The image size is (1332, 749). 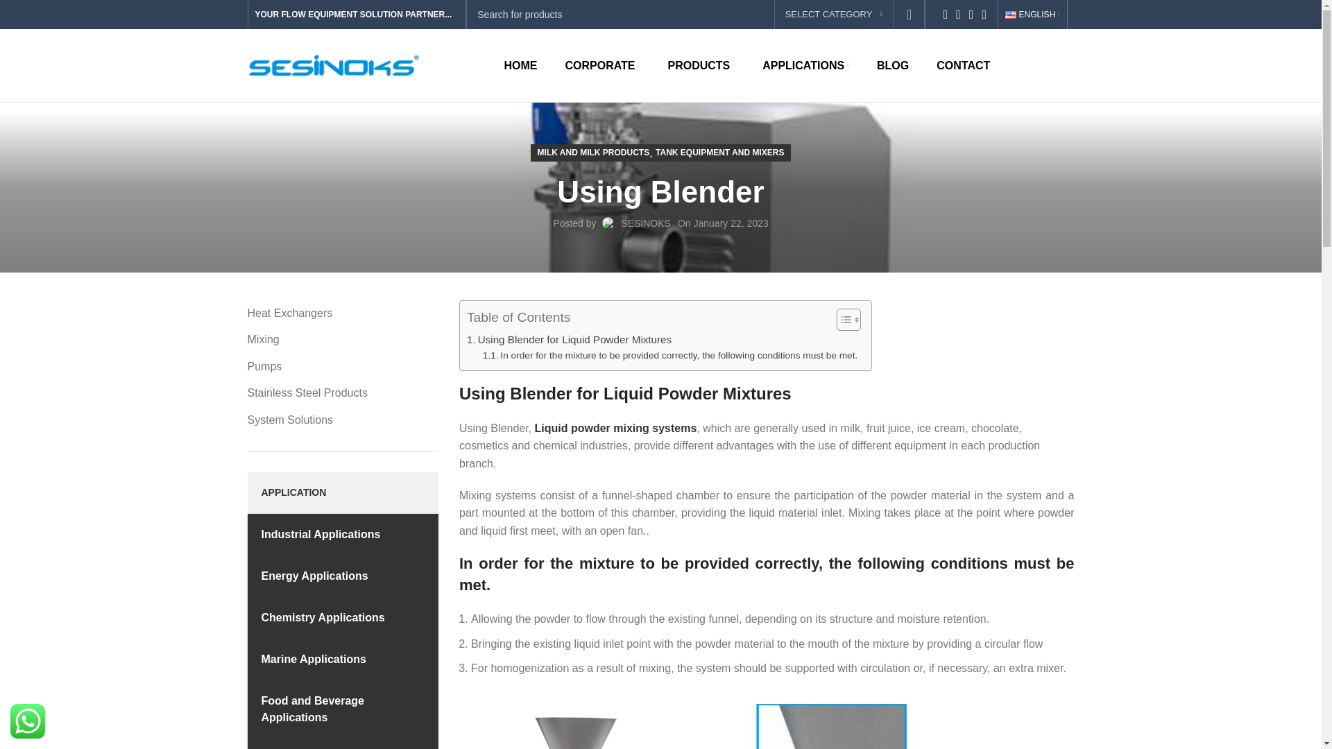 I want to click on Using Blender 1, so click(x=588, y=727).